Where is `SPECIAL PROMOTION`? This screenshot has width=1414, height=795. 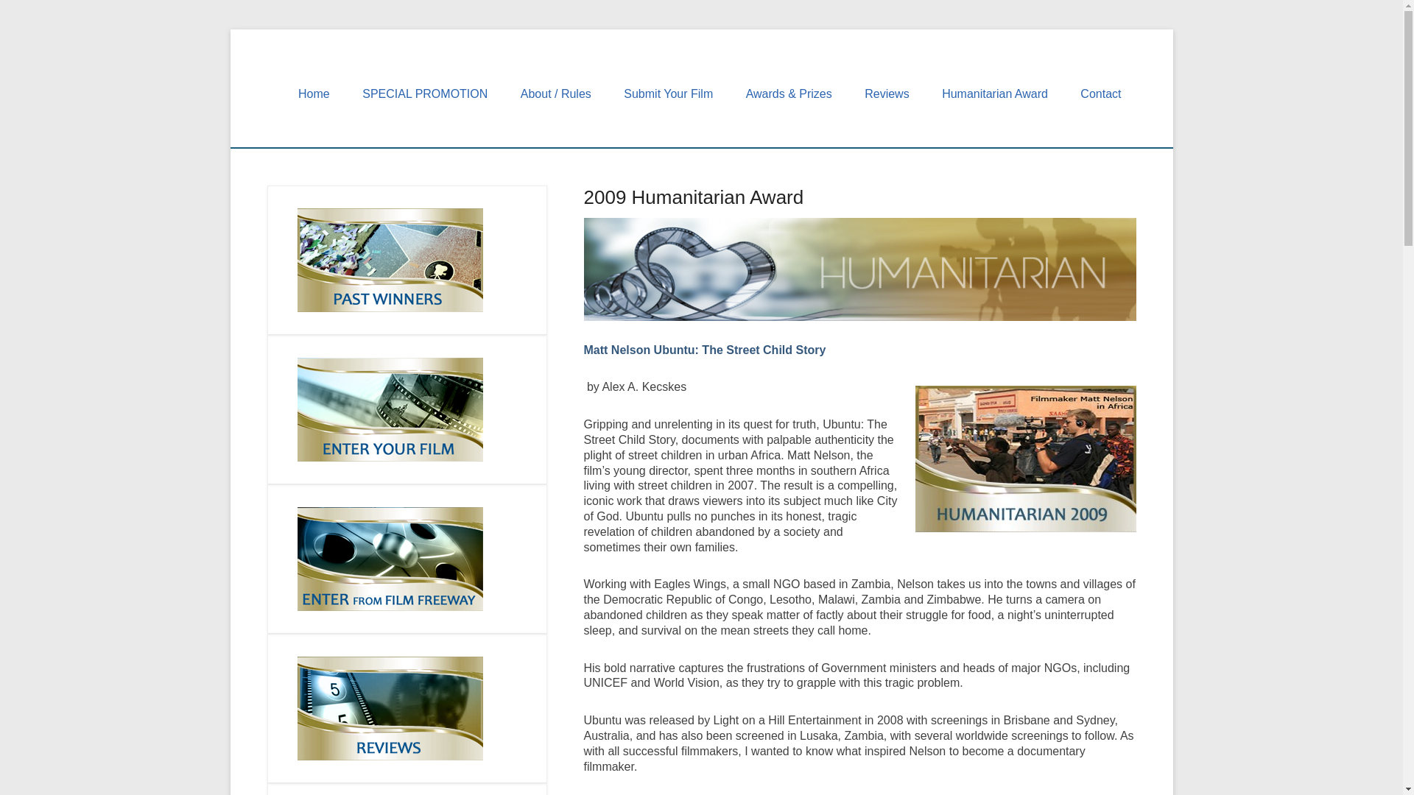
SPECIAL PROMOTION is located at coordinates (424, 93).